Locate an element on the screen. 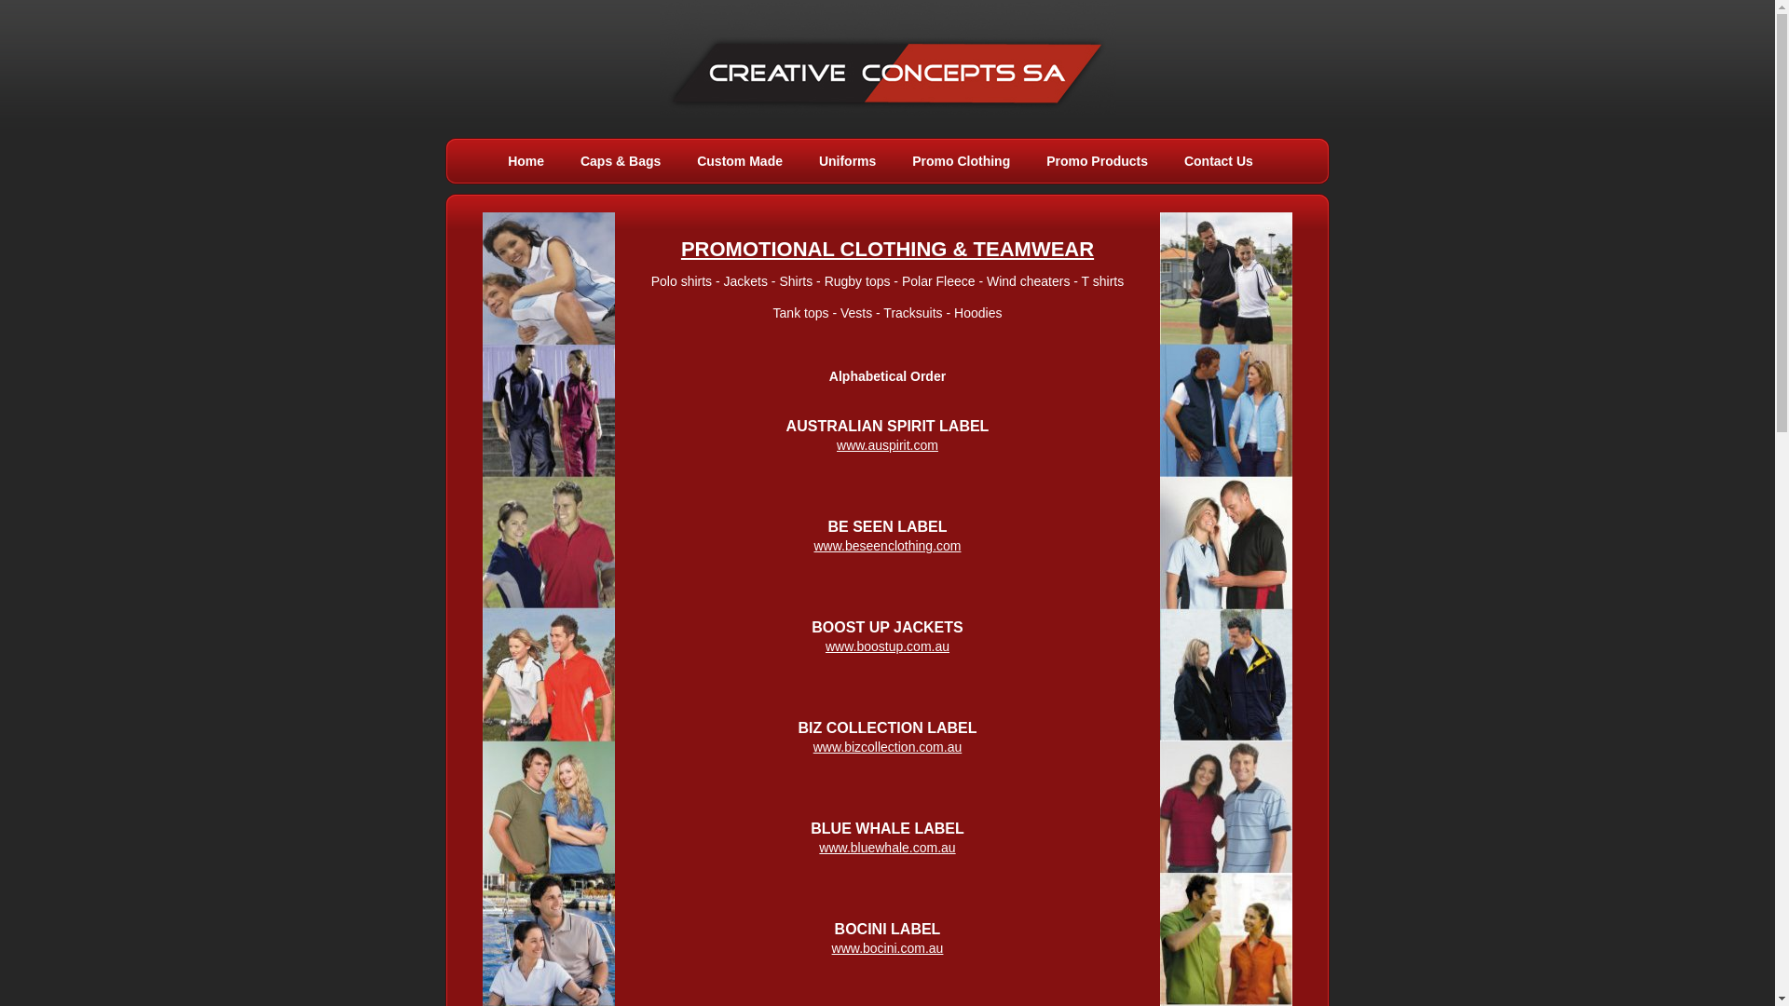 This screenshot has width=1789, height=1006. Contact Us is located at coordinates (1219, 161).